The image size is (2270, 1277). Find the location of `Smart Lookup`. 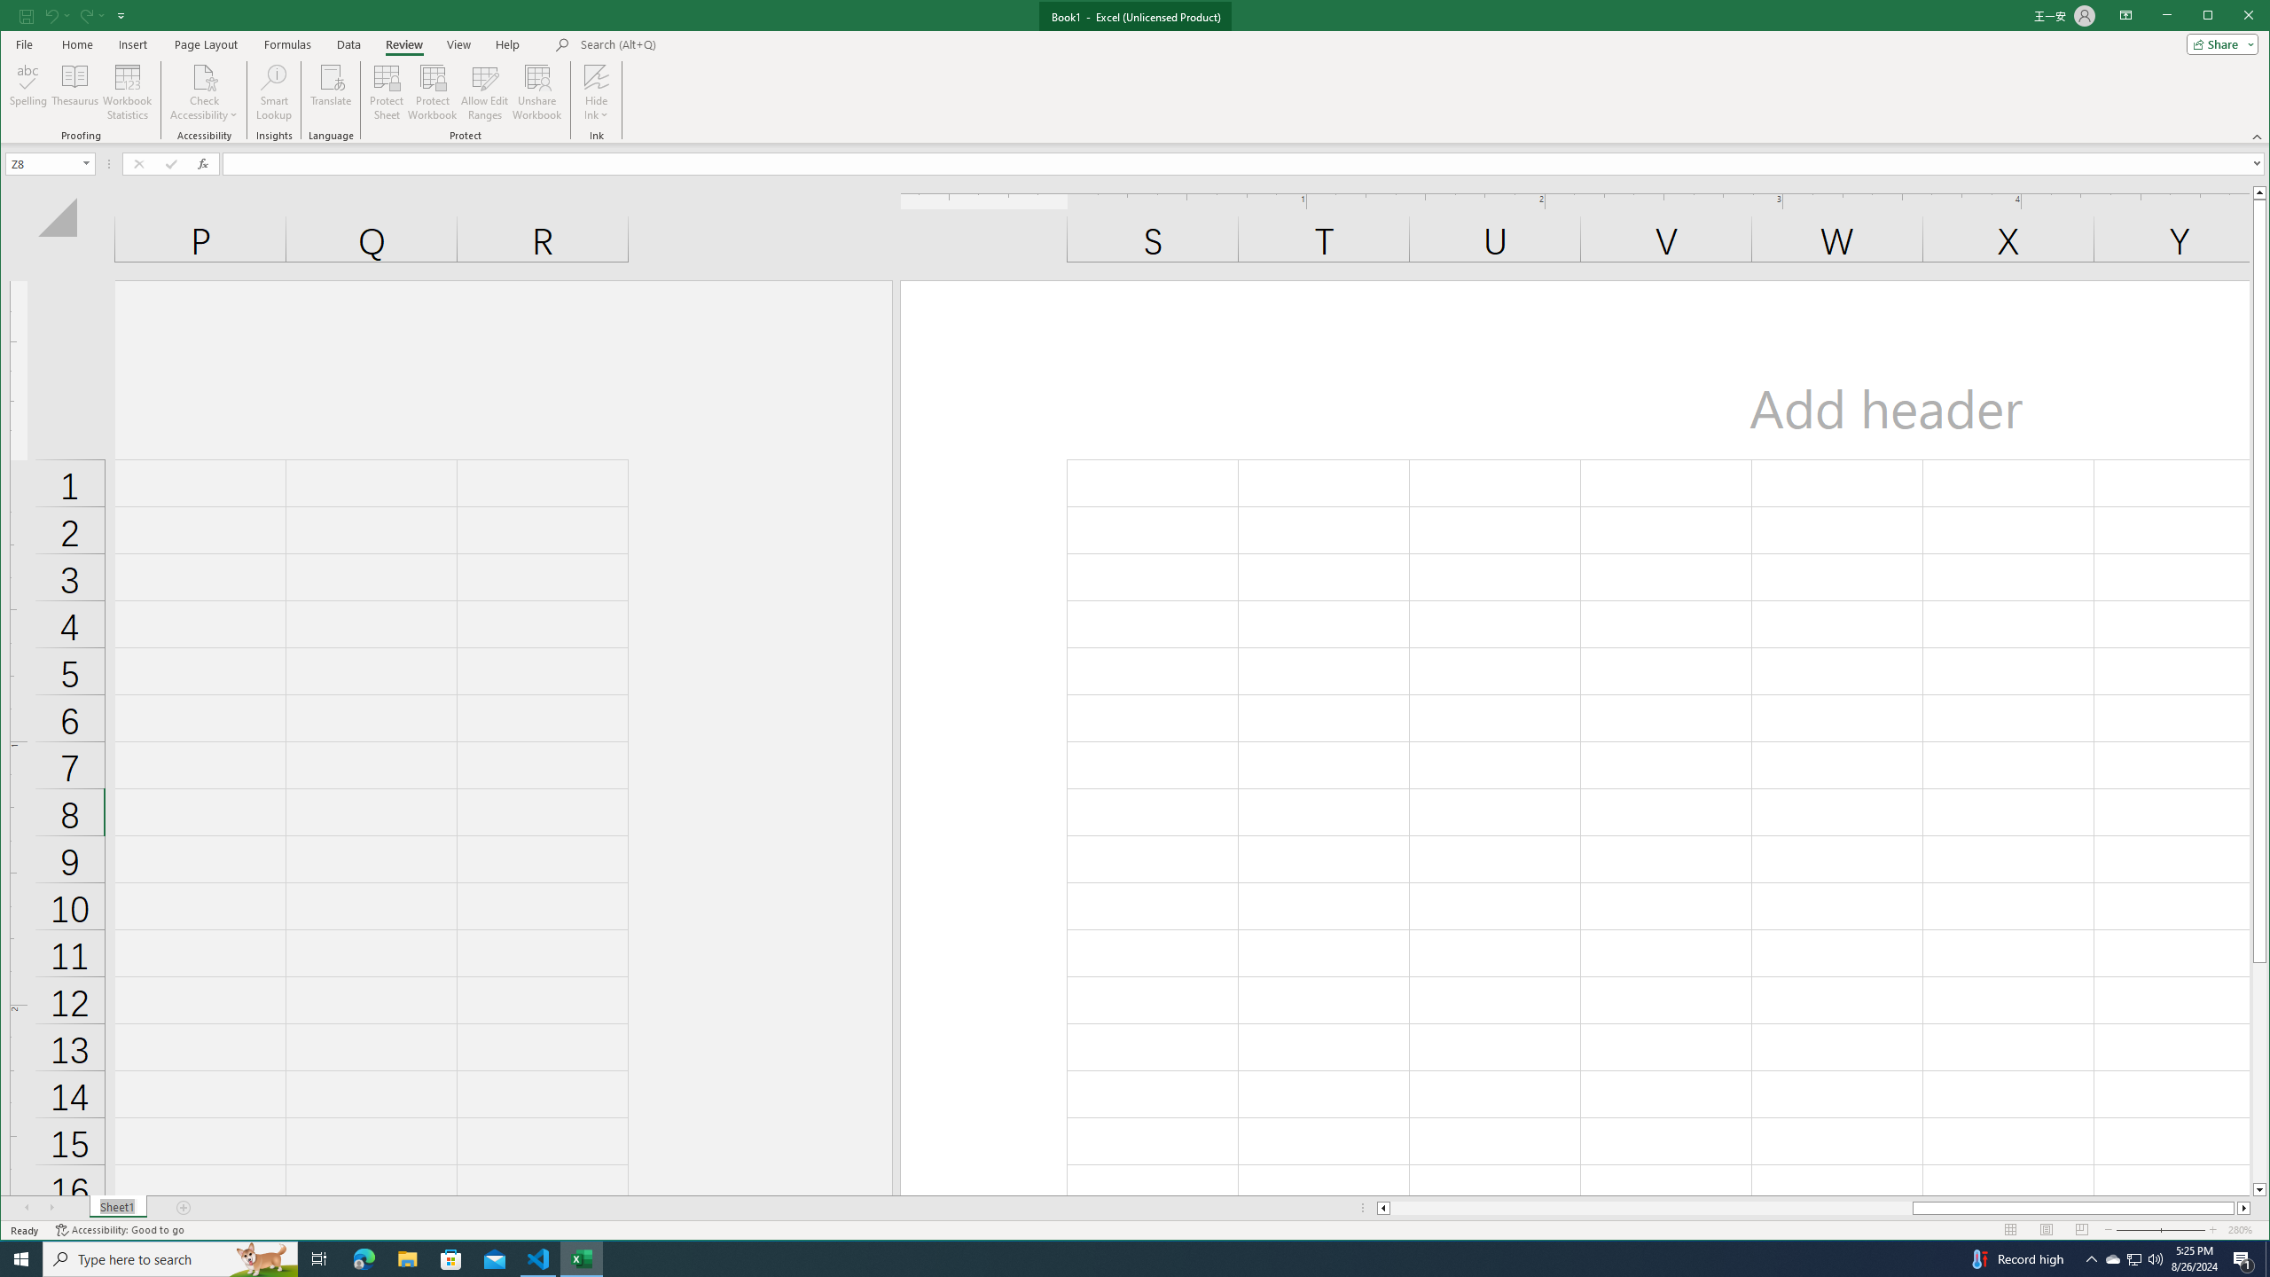

Smart Lookup is located at coordinates (2233, 17).